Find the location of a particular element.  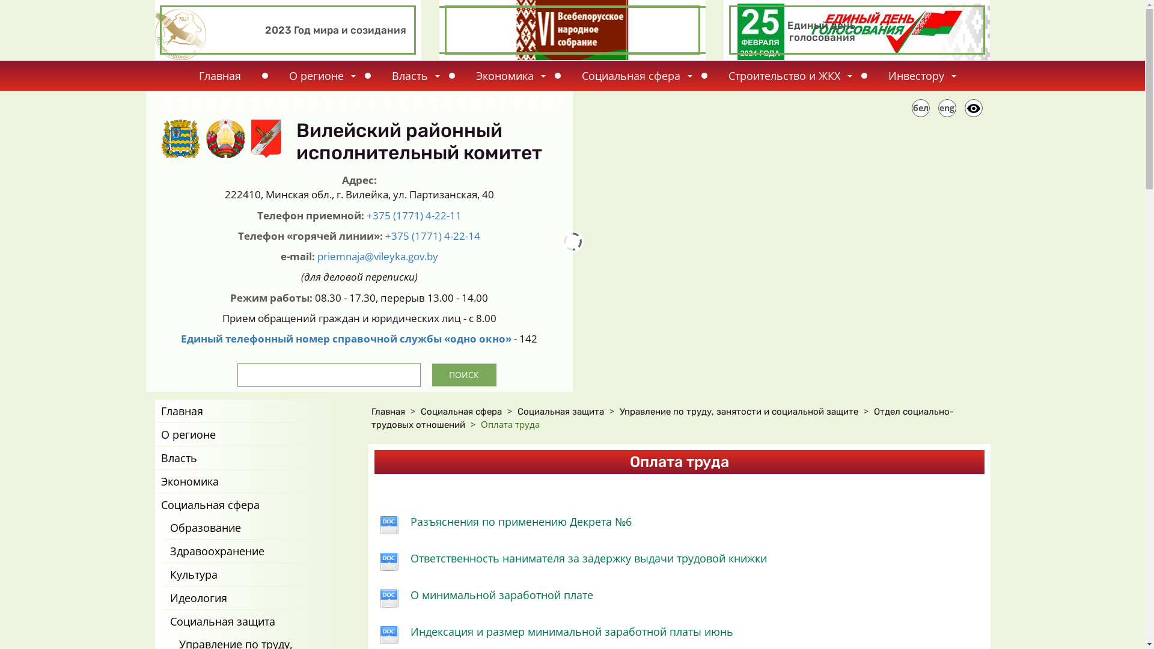

+375 (1771) 4-22-11 is located at coordinates (414, 215).